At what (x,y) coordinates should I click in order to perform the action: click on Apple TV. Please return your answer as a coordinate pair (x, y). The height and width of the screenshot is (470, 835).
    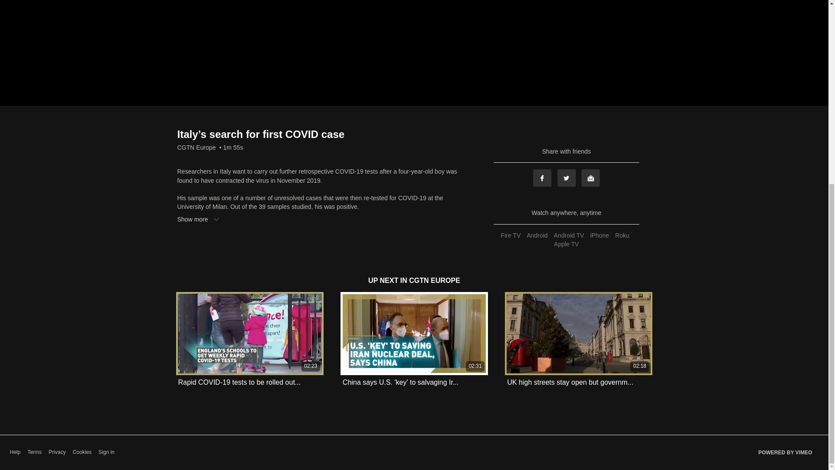
    Looking at the image, I should click on (566, 244).